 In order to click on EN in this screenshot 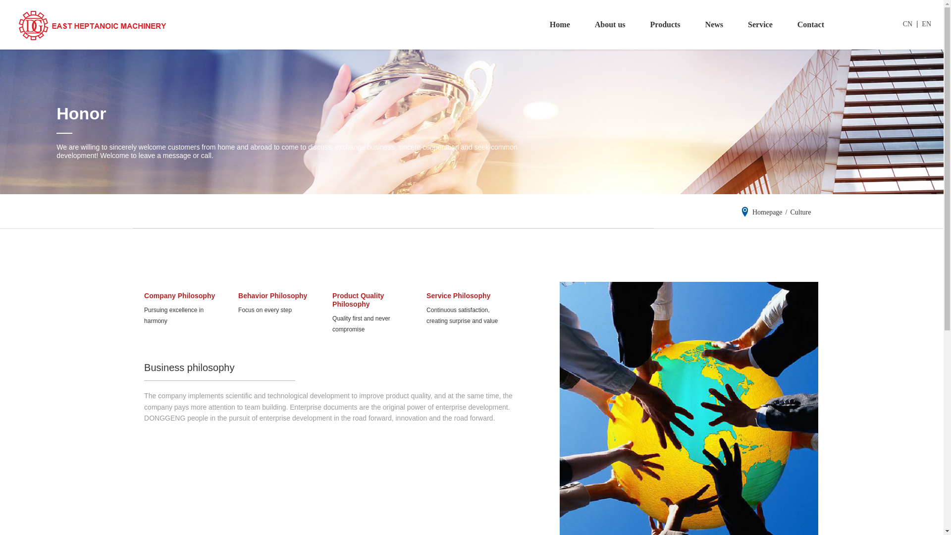, I will do `click(926, 24)`.